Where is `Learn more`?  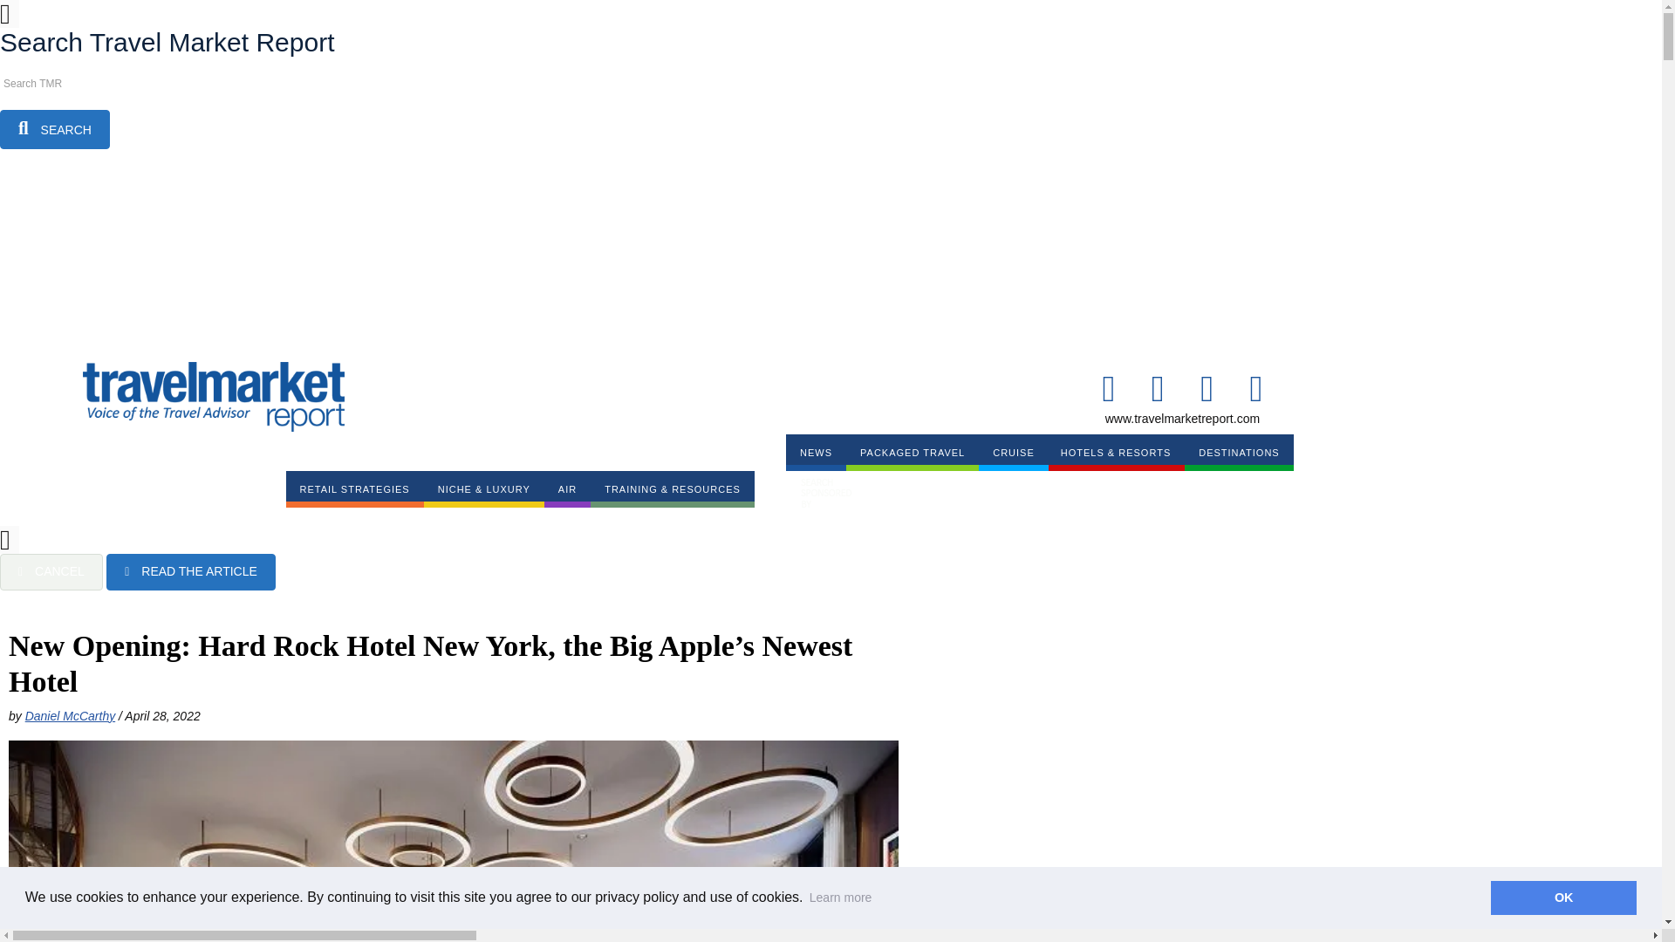 Learn more is located at coordinates (841, 898).